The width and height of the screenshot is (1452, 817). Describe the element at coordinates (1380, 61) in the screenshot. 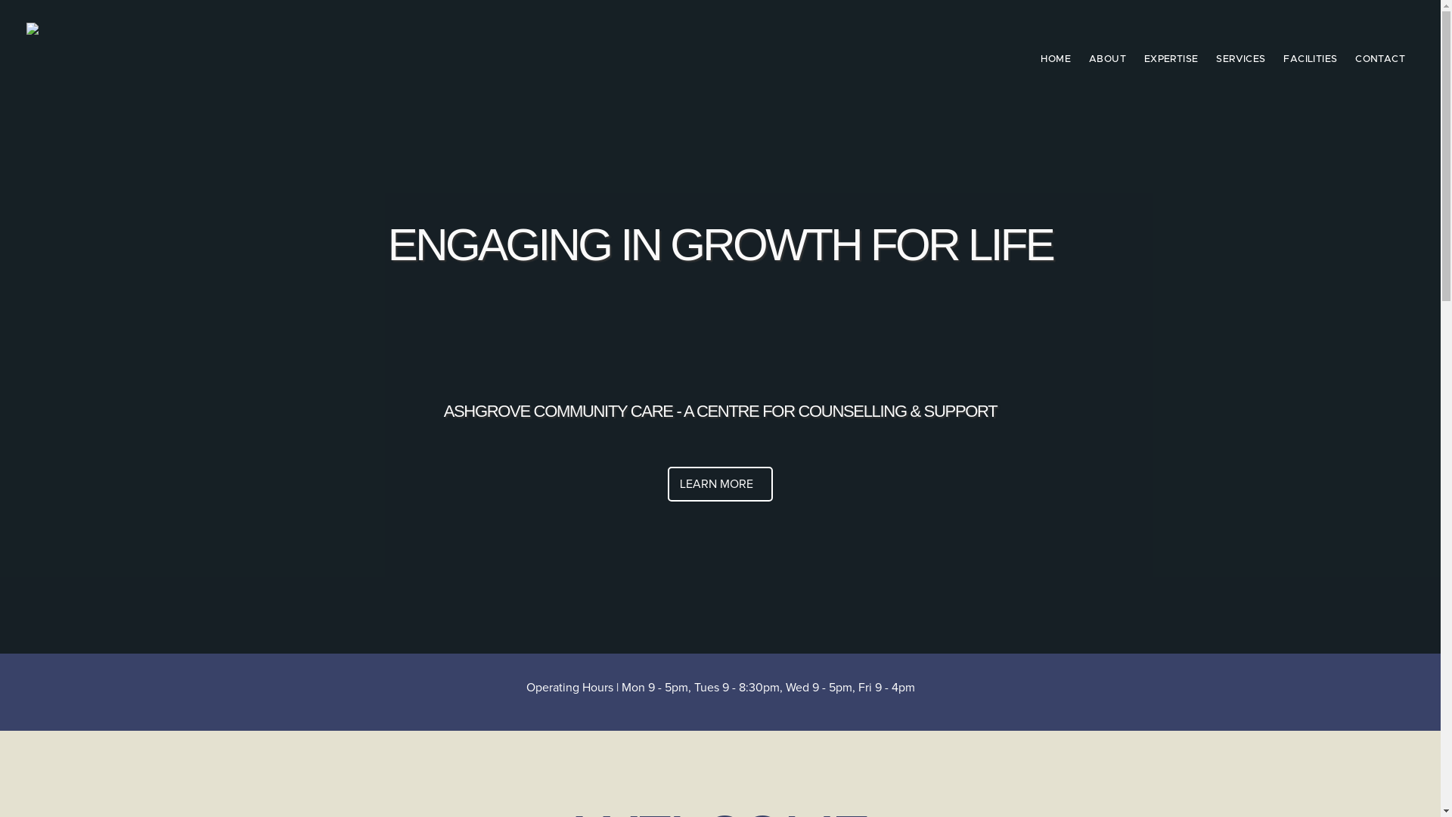

I see `CONTACT` at that location.